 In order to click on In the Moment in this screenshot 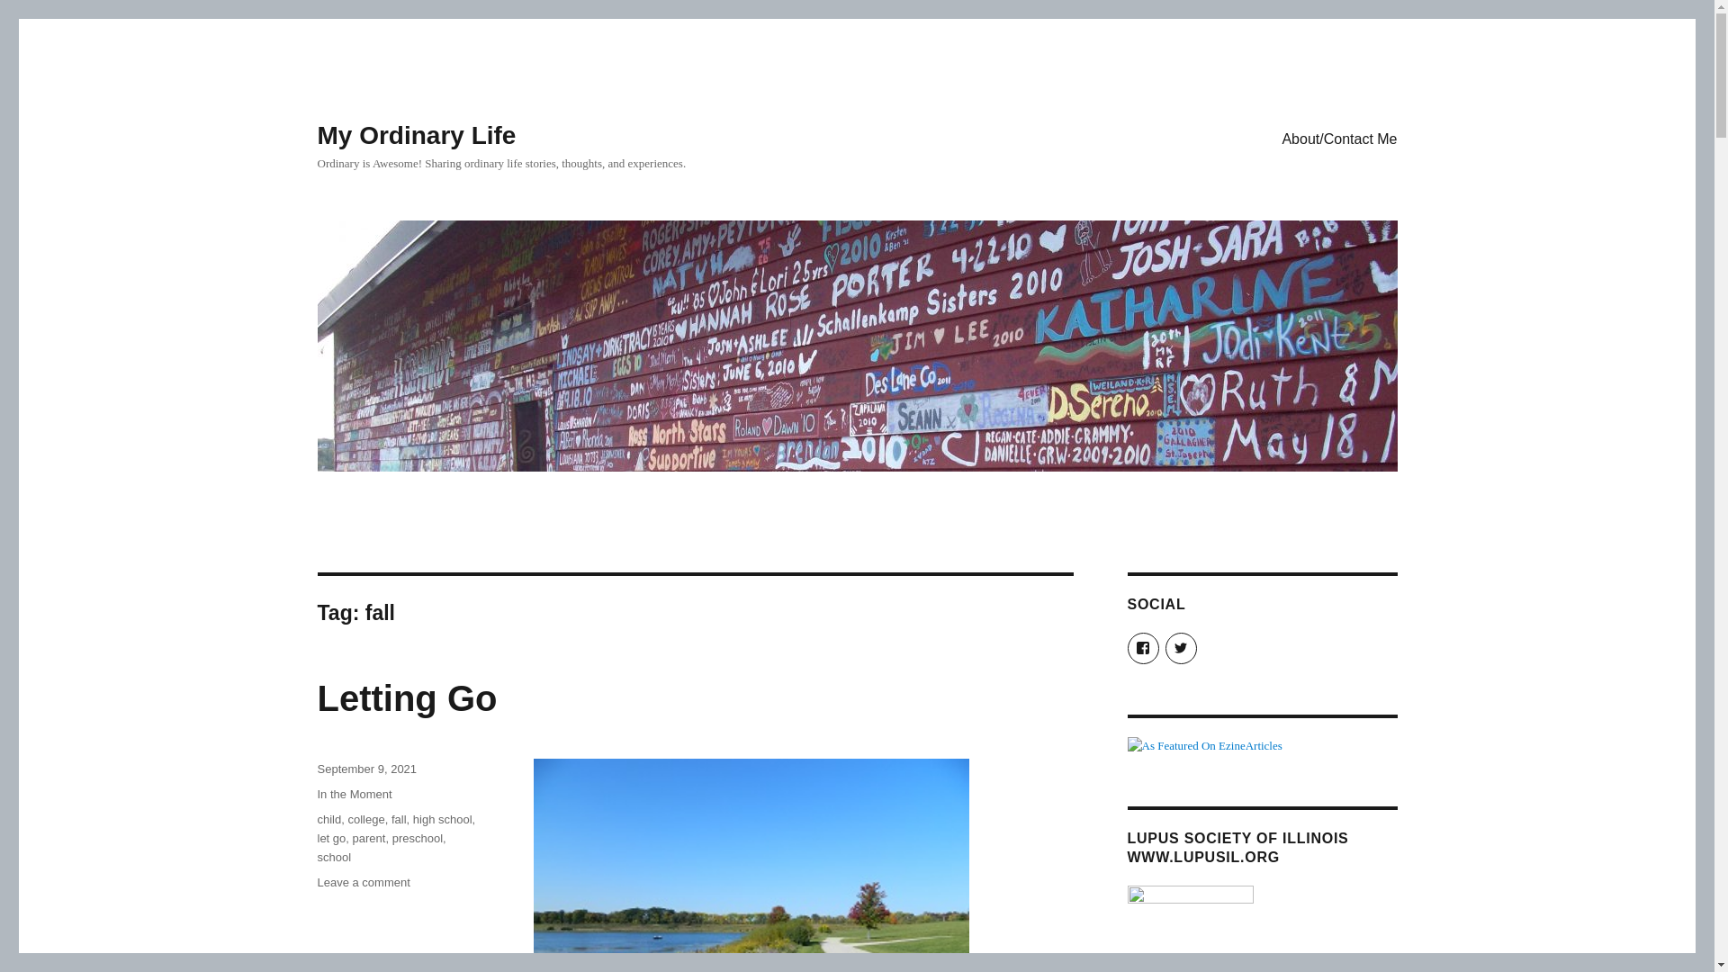, I will do `click(369, 838)`.